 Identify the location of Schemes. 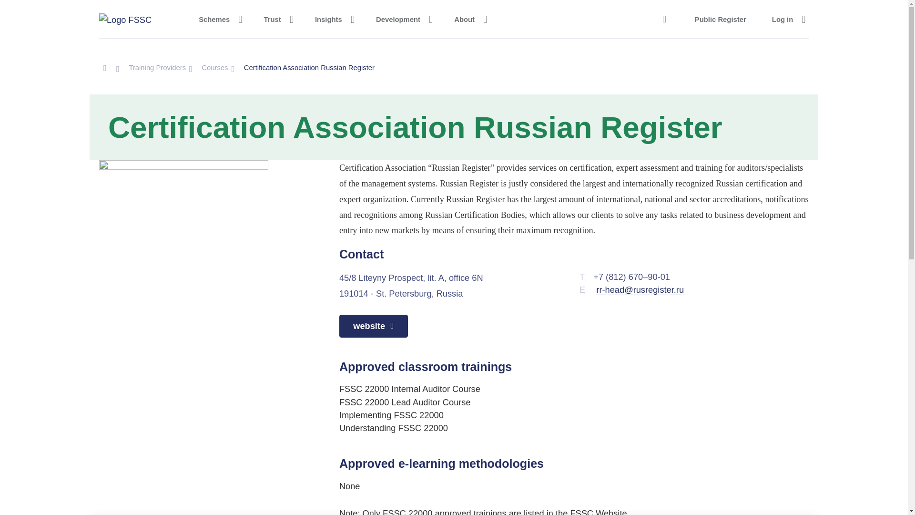
(218, 19).